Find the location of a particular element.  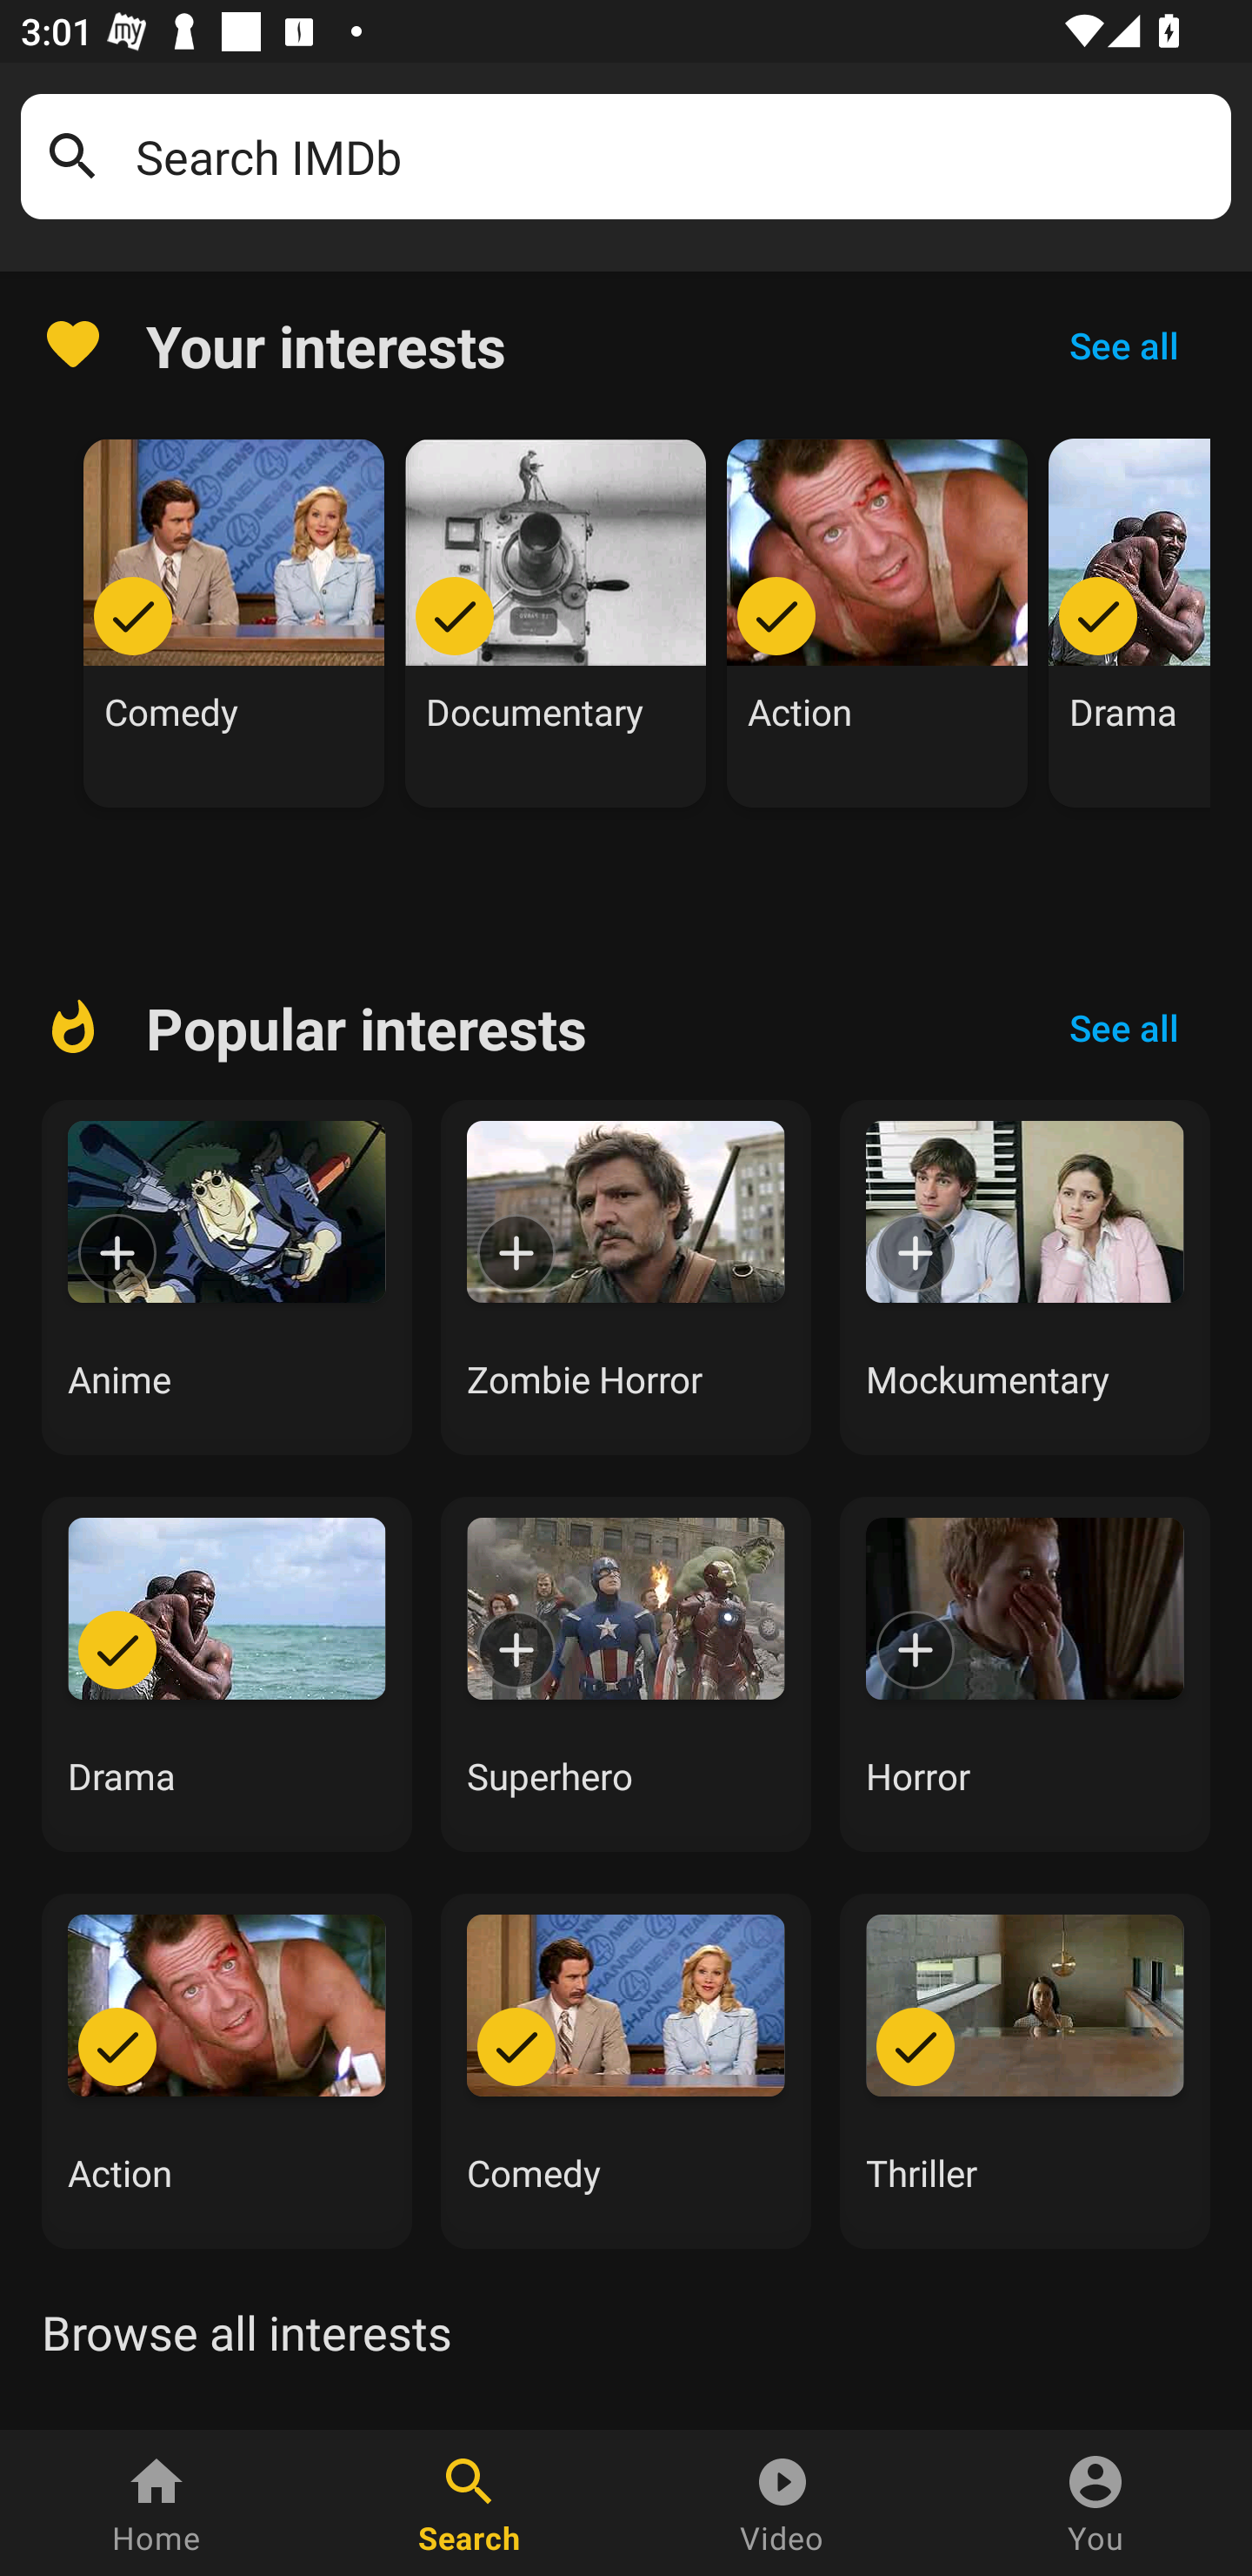

See all is located at coordinates (1123, 345).